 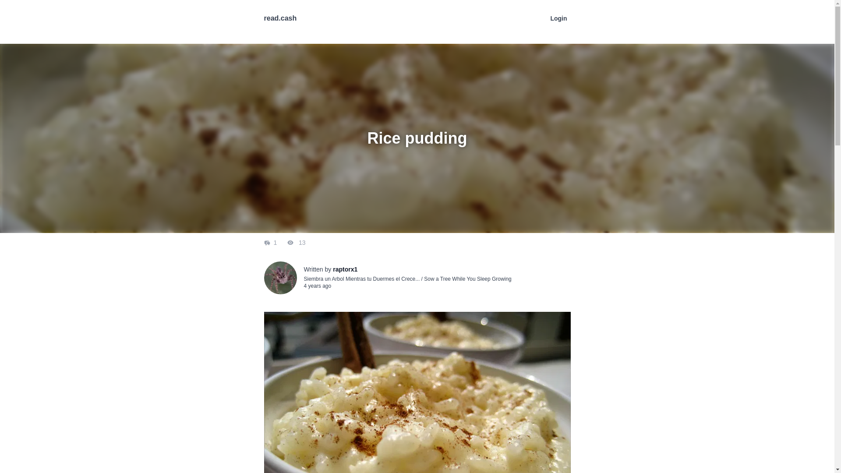 What do you see at coordinates (291, 243) in the screenshot?
I see `Number of people who saw the article or submission` at bounding box center [291, 243].